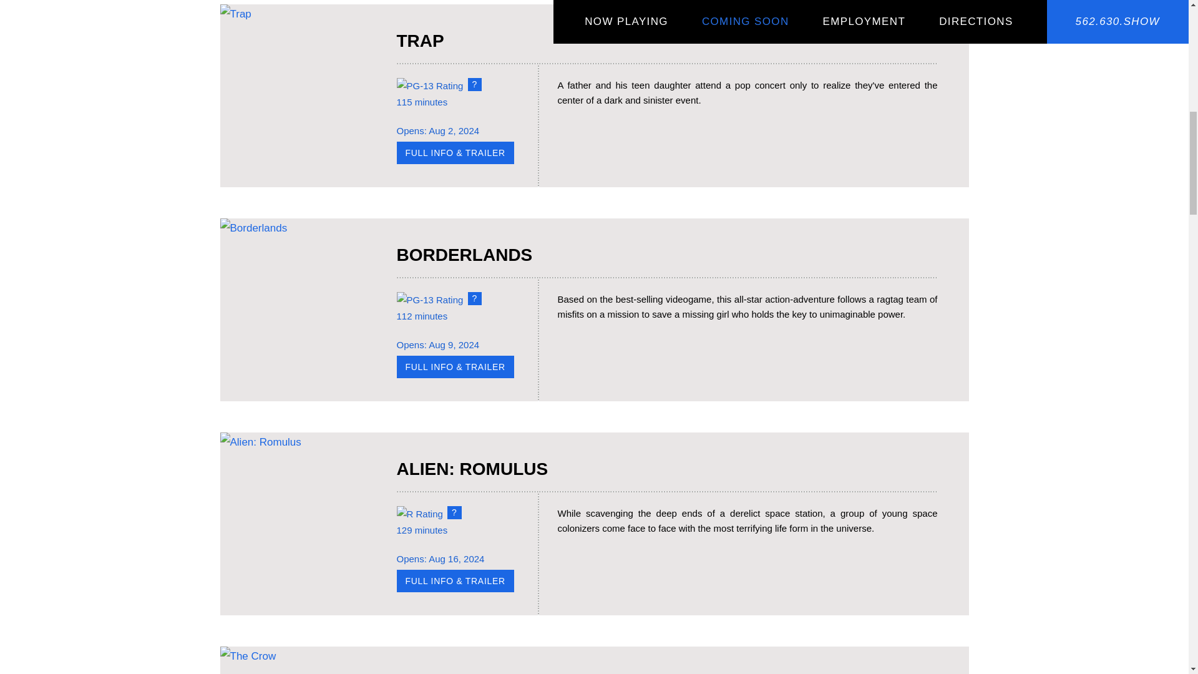 The height and width of the screenshot is (674, 1198). What do you see at coordinates (475, 298) in the screenshot?
I see `?` at bounding box center [475, 298].